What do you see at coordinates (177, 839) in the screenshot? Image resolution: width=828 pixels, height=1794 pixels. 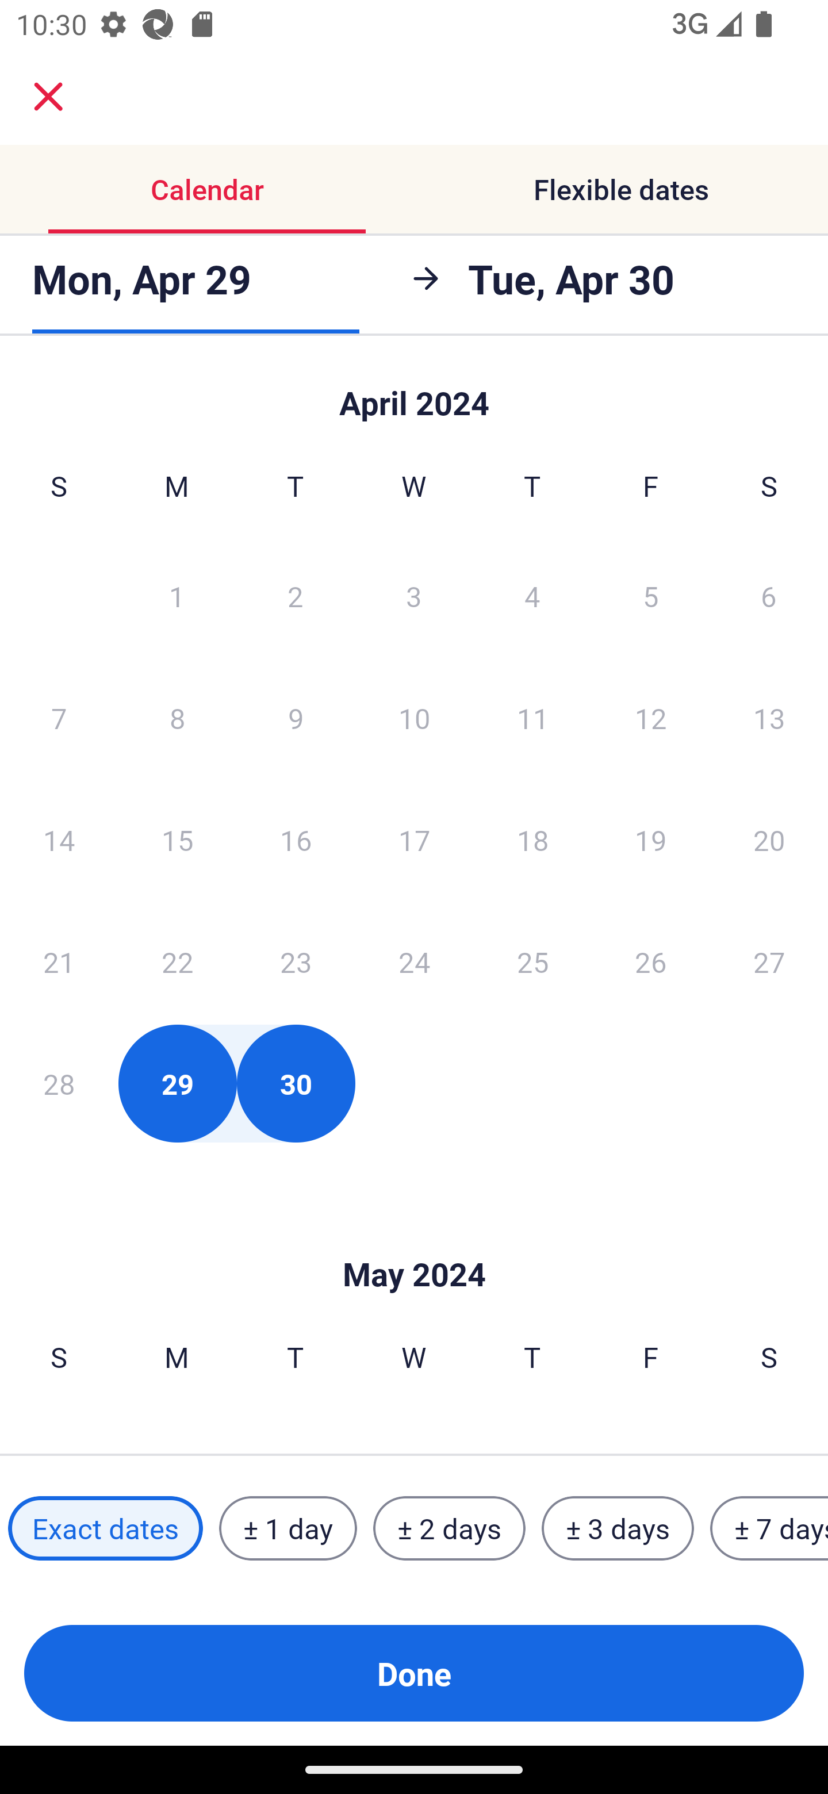 I see `15 Monday, April 15, 2024` at bounding box center [177, 839].